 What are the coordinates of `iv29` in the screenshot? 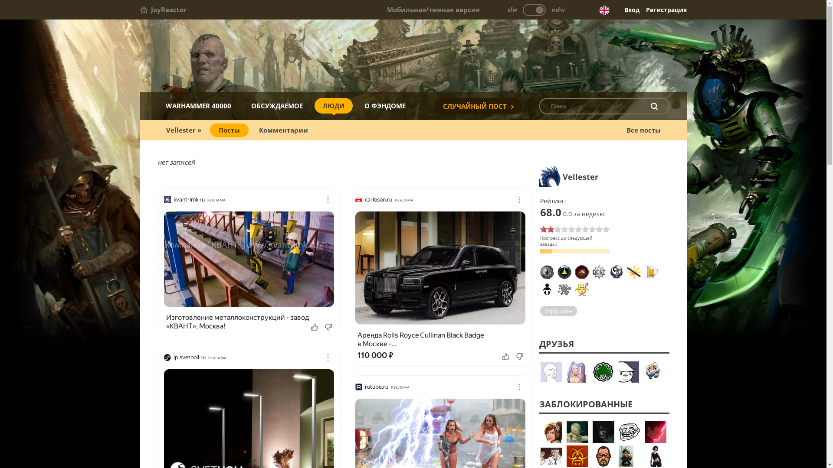 It's located at (551, 373).